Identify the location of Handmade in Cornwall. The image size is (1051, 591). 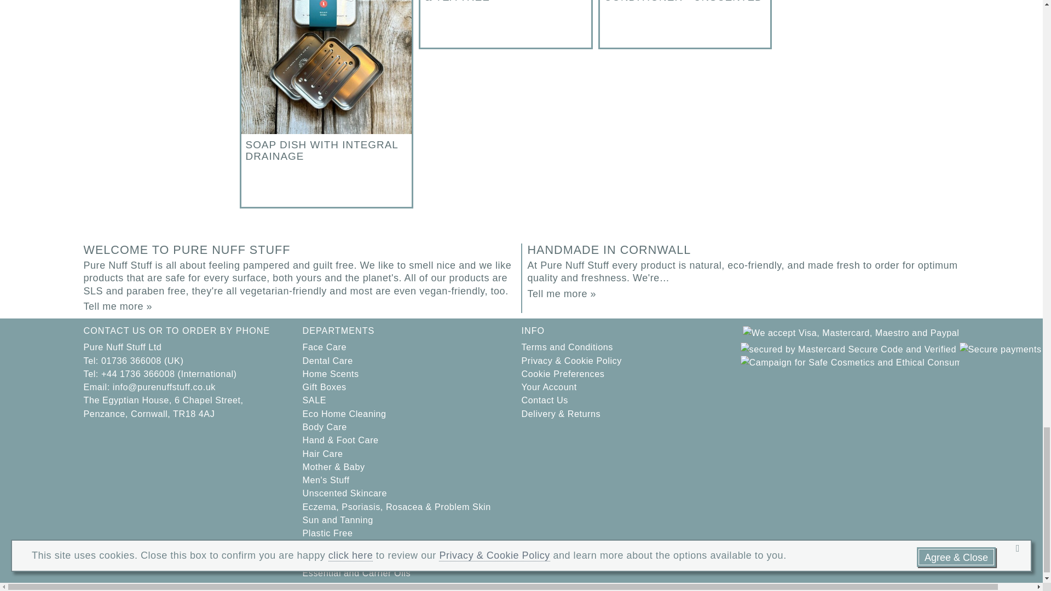
(562, 293).